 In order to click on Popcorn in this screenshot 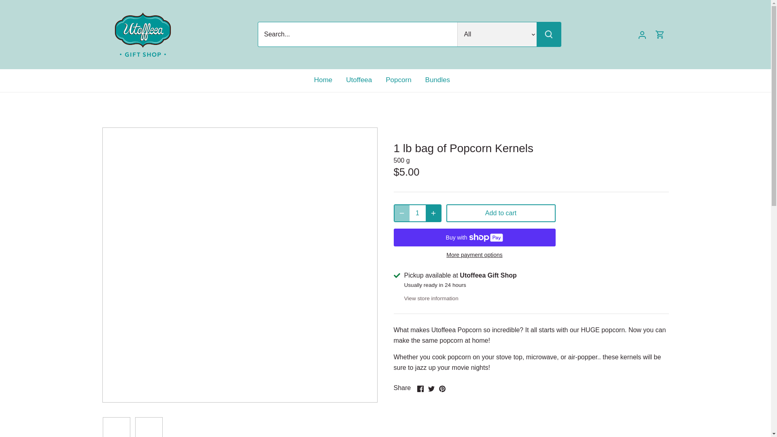, I will do `click(398, 80)`.